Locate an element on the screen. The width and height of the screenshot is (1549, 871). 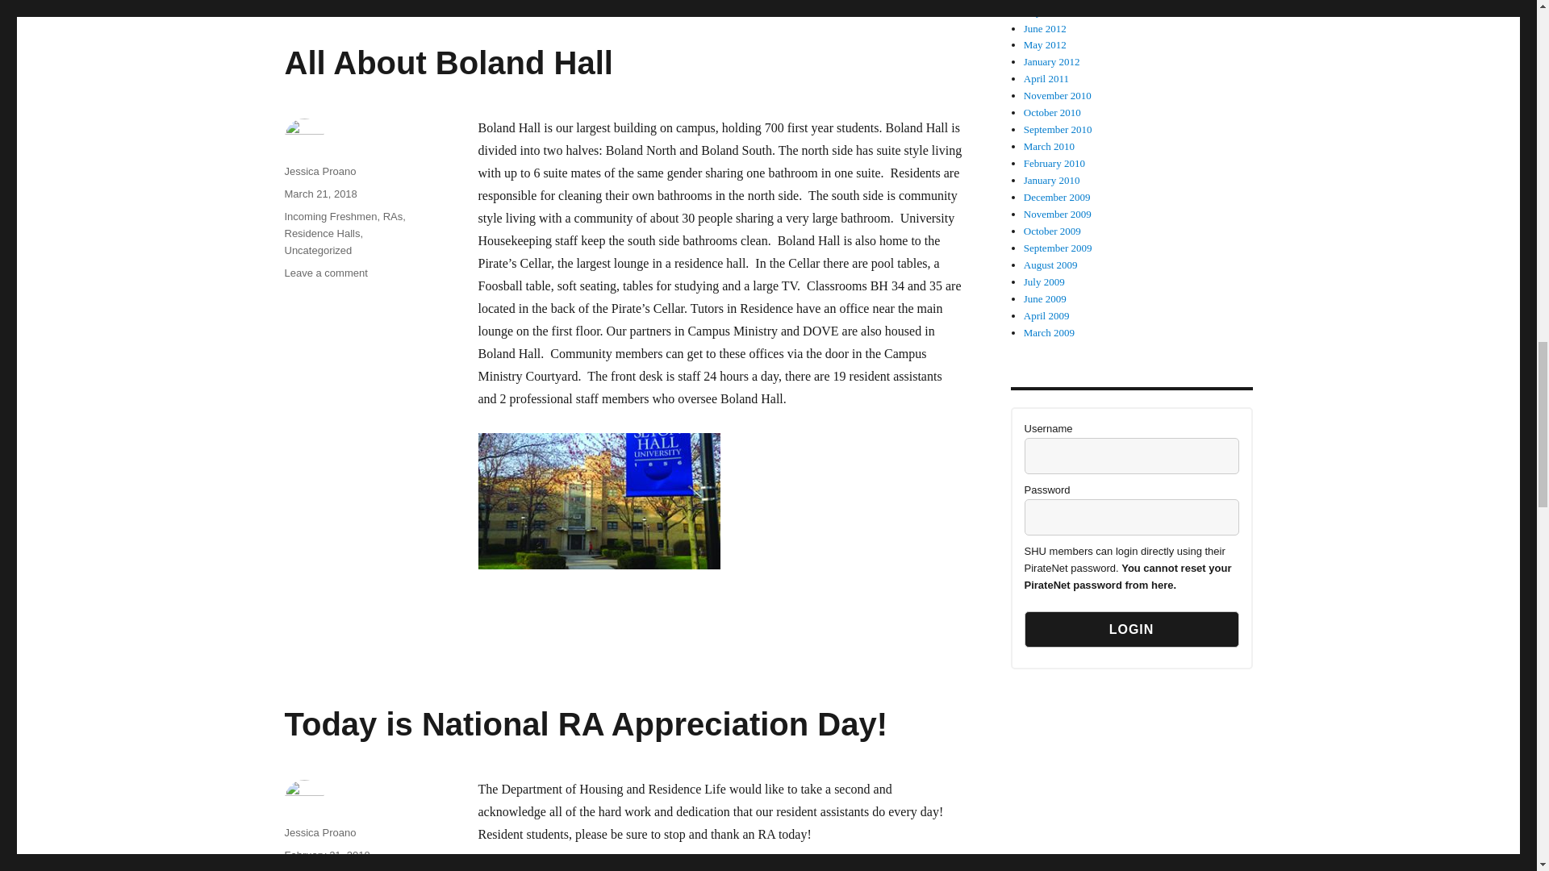
Please enter username is located at coordinates (447, 63).